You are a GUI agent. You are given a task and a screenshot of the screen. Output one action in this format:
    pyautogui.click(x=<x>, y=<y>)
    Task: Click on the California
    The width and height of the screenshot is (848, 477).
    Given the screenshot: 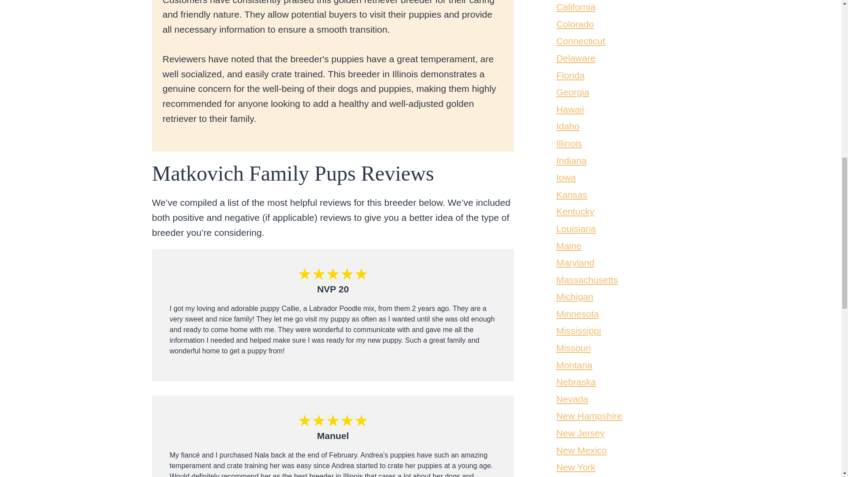 What is the action you would take?
    pyautogui.click(x=575, y=7)
    